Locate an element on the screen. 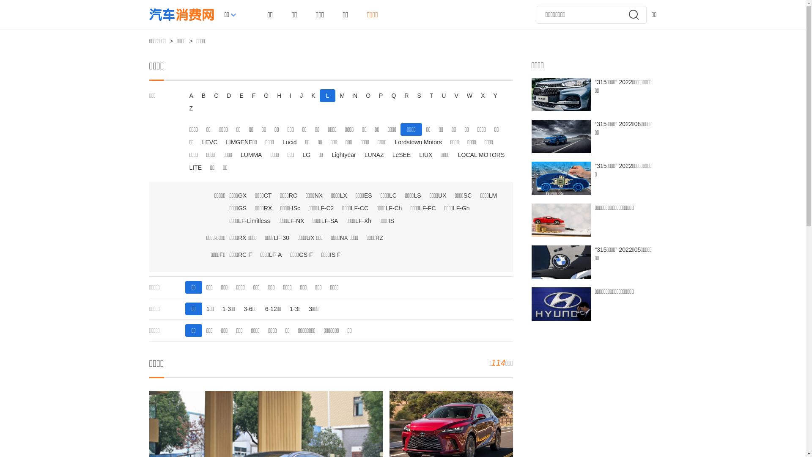 This screenshot has height=457, width=812. LOCAL MOTORS is located at coordinates (481, 155).